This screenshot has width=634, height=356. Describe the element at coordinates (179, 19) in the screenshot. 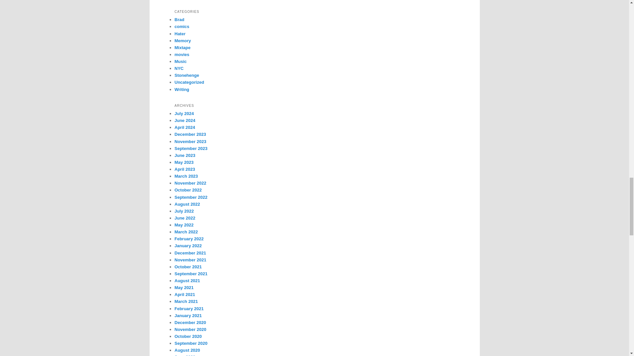

I see `Brad` at that location.